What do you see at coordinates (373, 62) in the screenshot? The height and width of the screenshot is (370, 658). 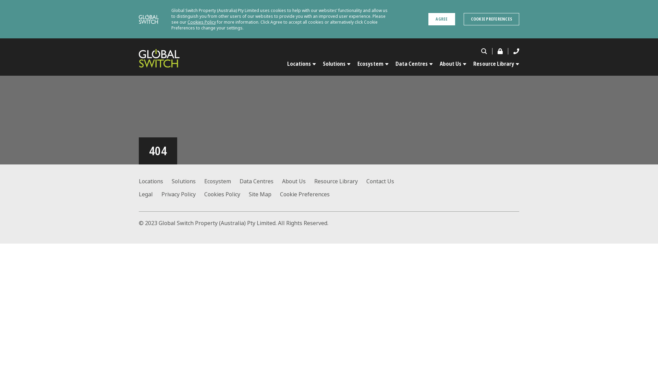 I see `Ecosystem` at bounding box center [373, 62].